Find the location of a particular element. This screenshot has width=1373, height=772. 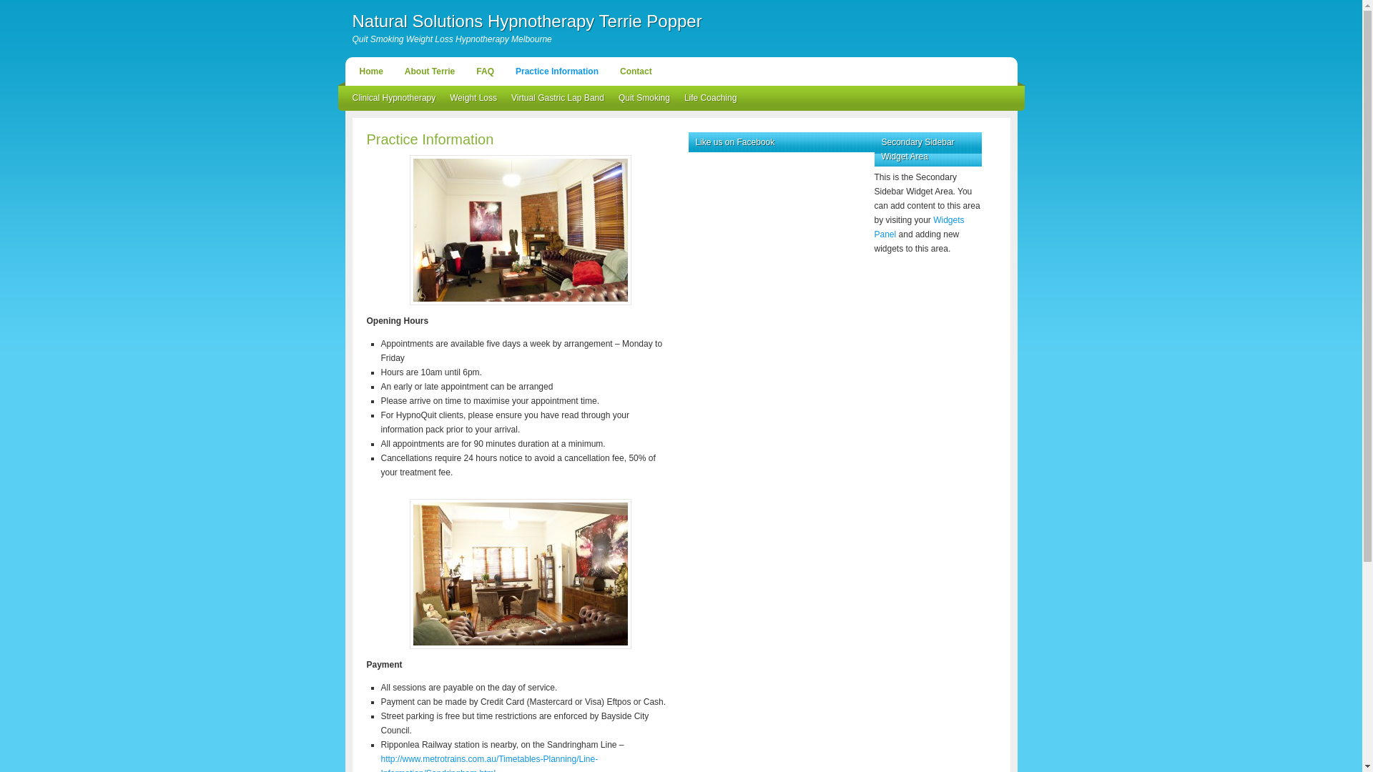

Virtual Gastric Lap Band is located at coordinates (558, 99).